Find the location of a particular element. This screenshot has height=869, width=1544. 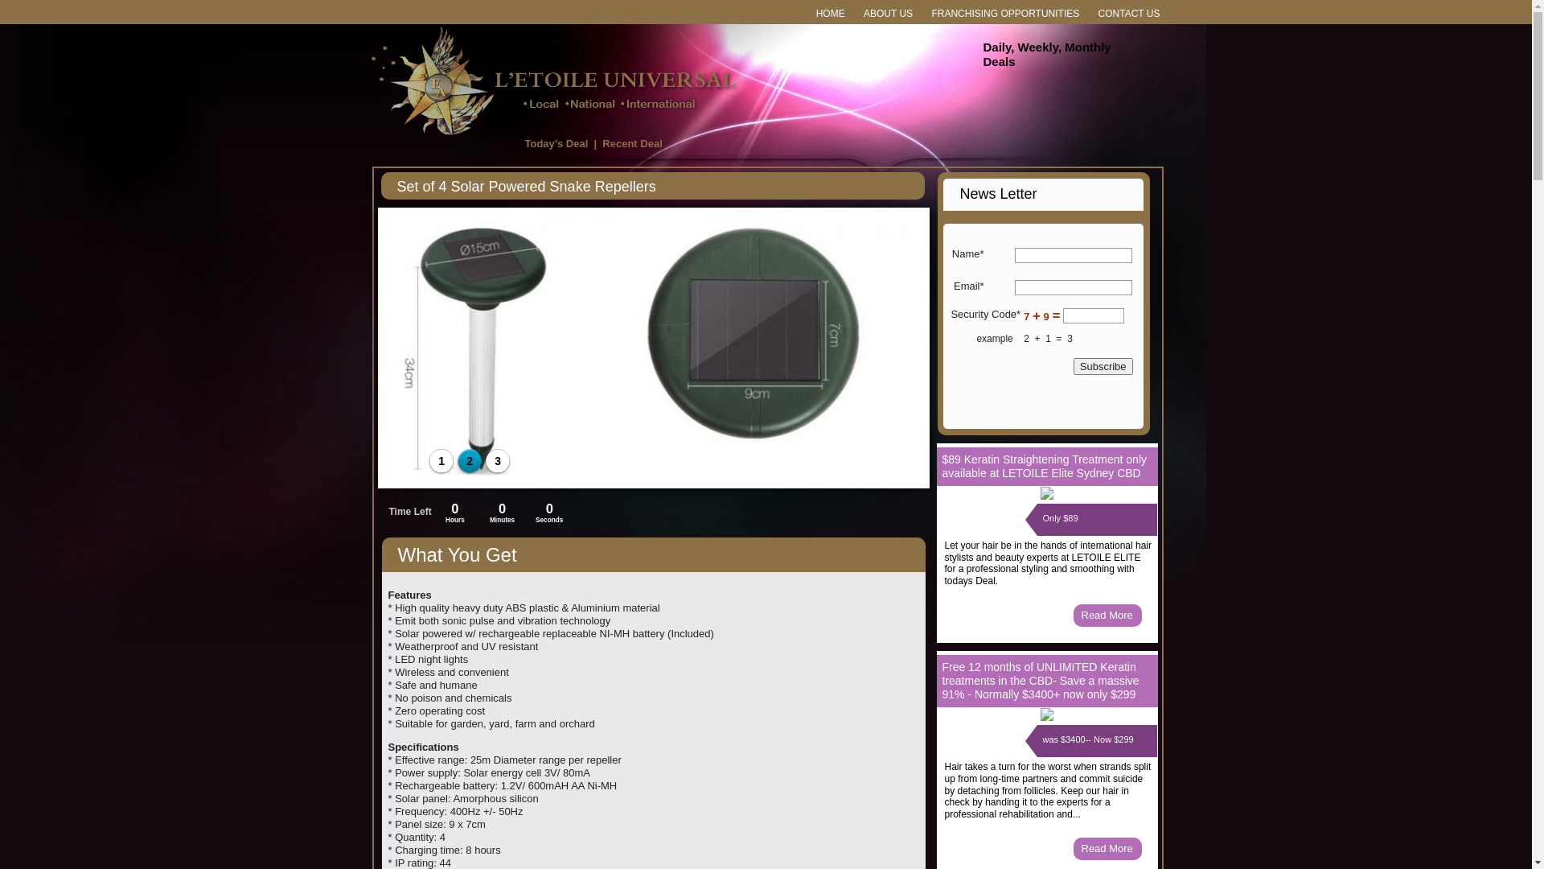

CONTACT US is located at coordinates (1129, 14).